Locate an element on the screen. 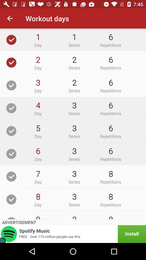 The image size is (146, 260). check off days is located at coordinates (11, 131).